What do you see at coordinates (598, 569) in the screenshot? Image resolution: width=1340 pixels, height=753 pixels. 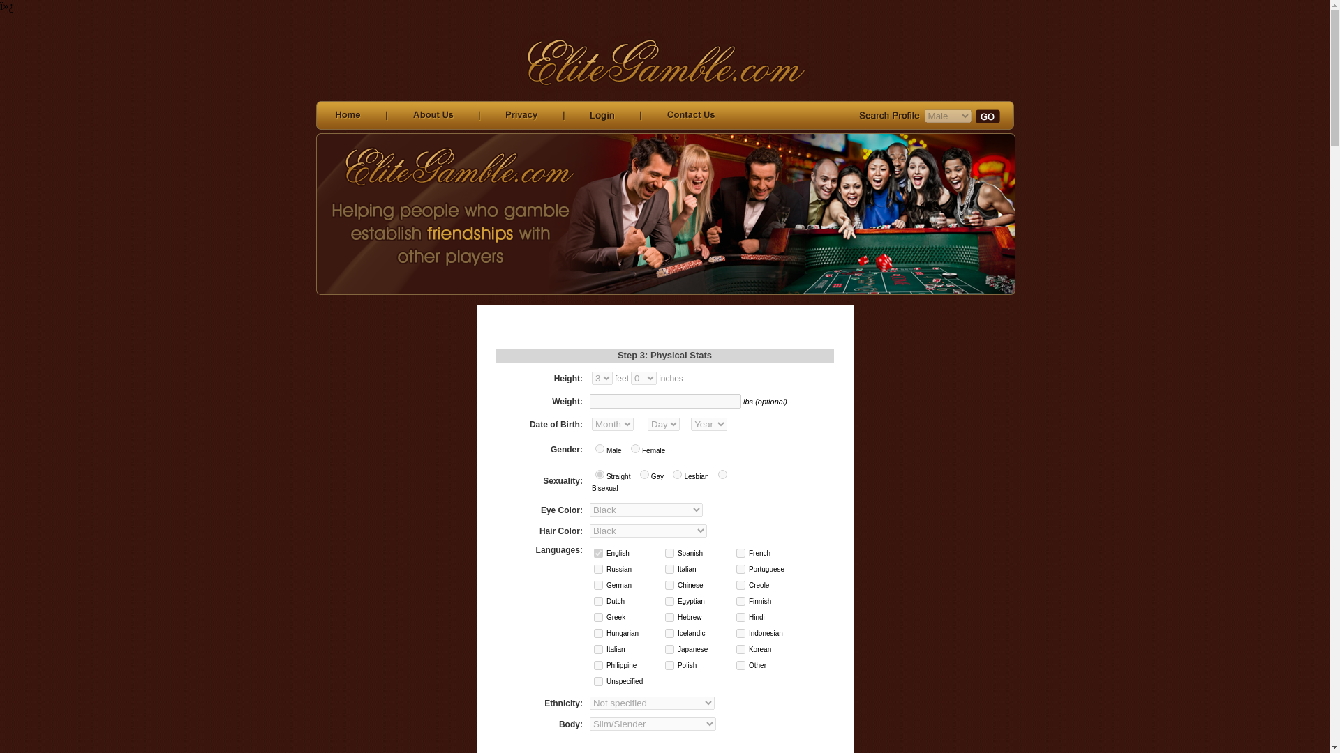 I see `A4` at bounding box center [598, 569].